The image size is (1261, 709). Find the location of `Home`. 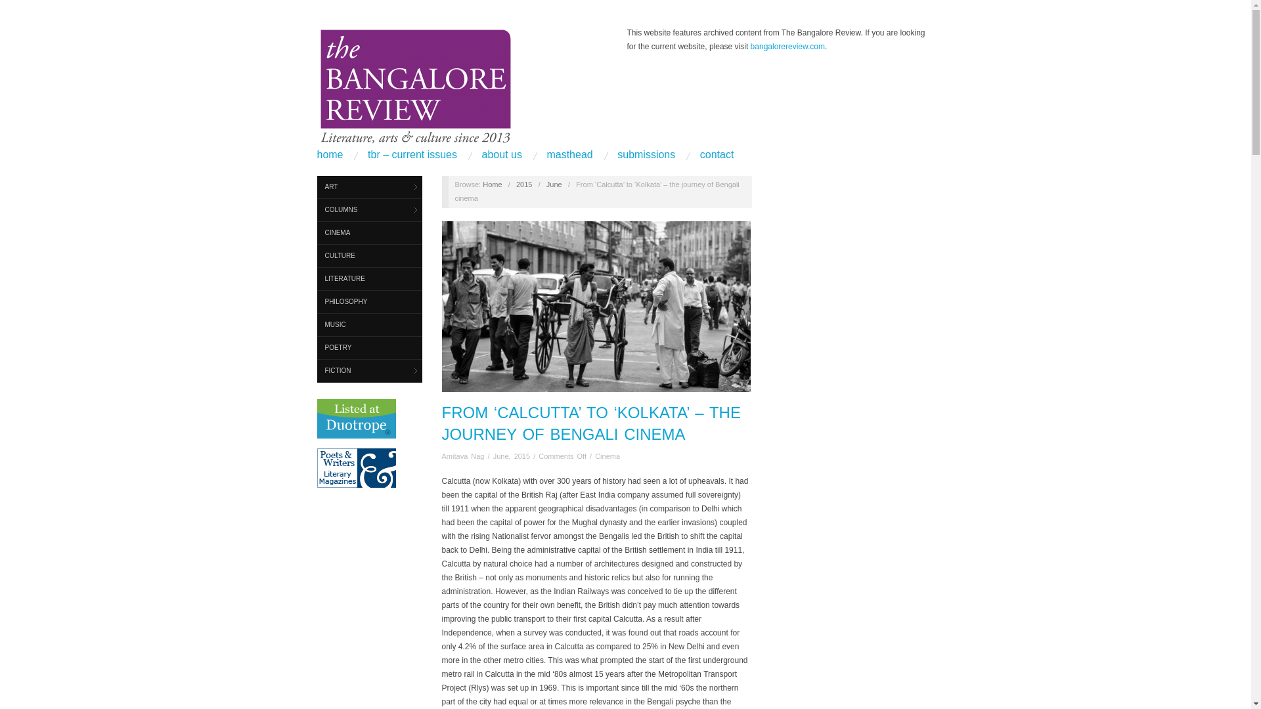

Home is located at coordinates (493, 184).